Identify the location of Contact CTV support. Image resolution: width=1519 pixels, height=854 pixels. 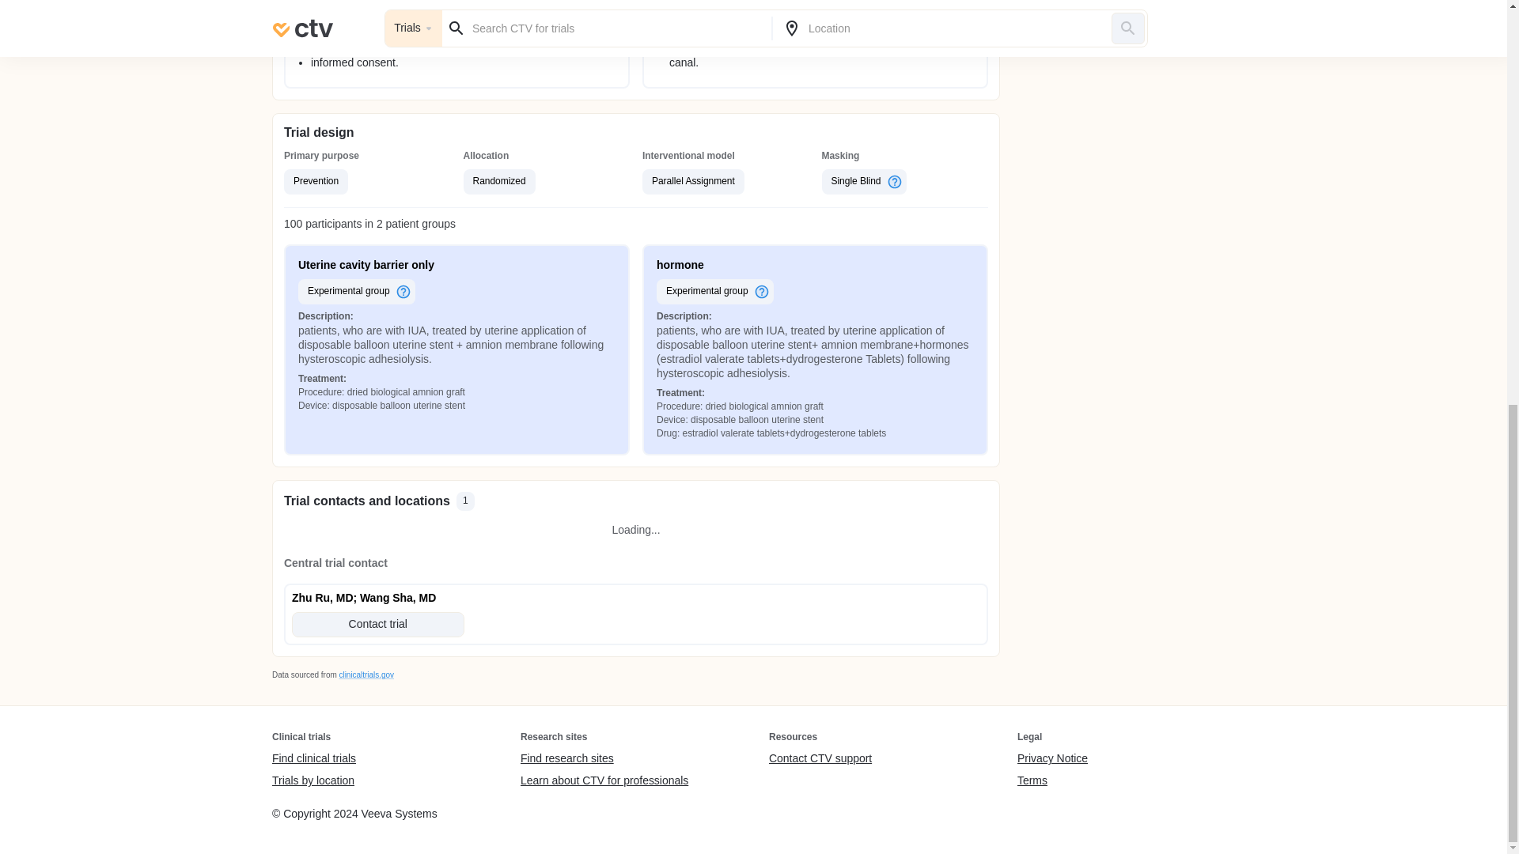
(820, 759).